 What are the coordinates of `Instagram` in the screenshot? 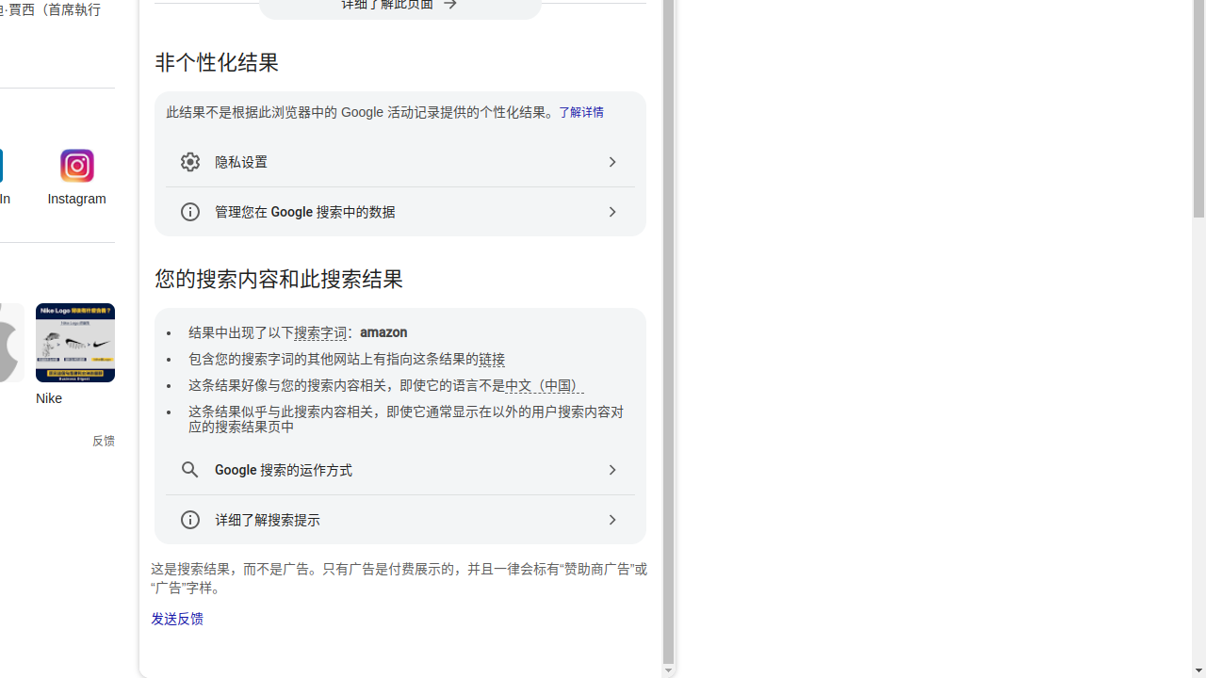 It's located at (77, 179).